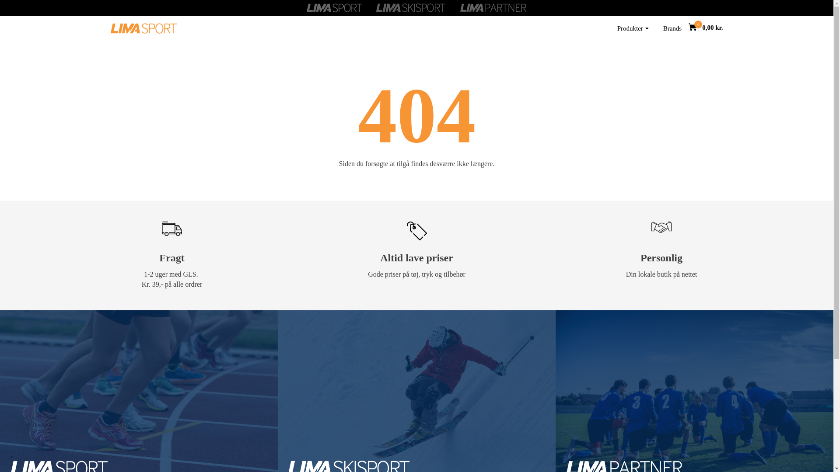  What do you see at coordinates (633, 28) in the screenshot?
I see `Produkter` at bounding box center [633, 28].